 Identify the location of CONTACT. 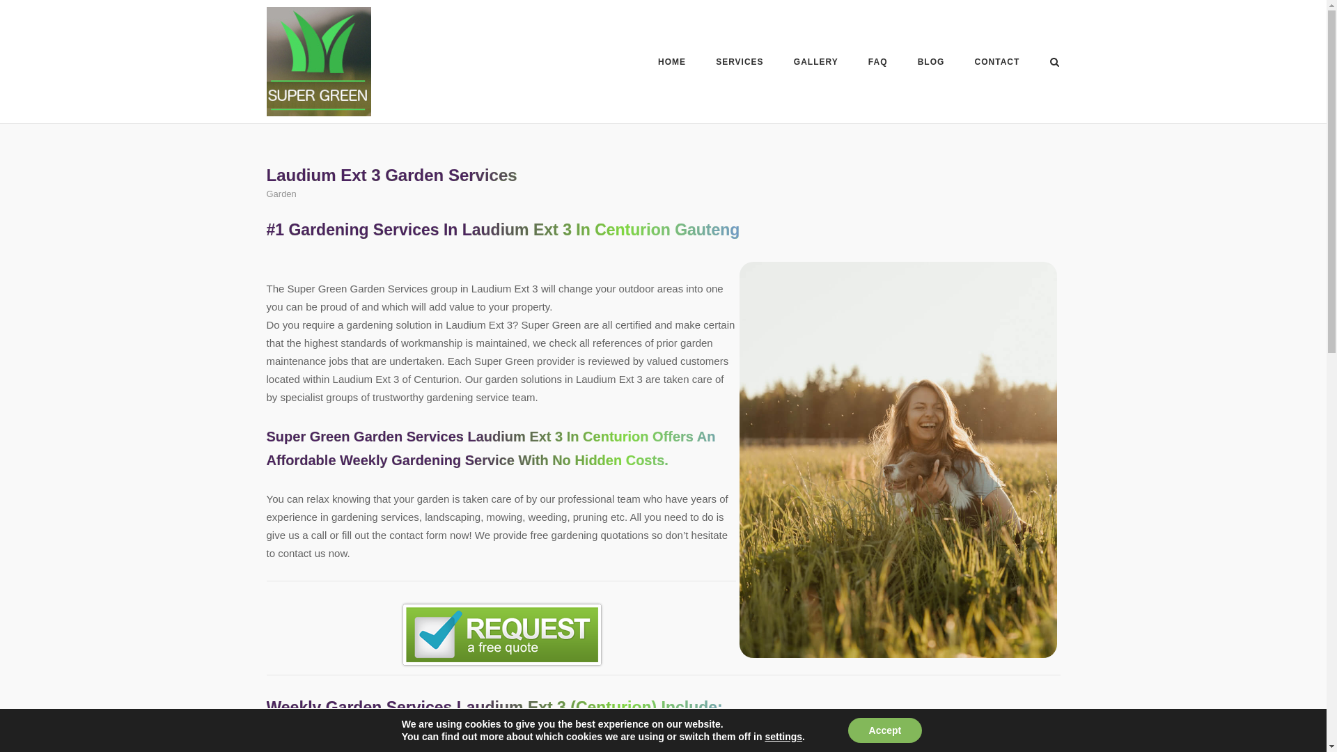
(997, 64).